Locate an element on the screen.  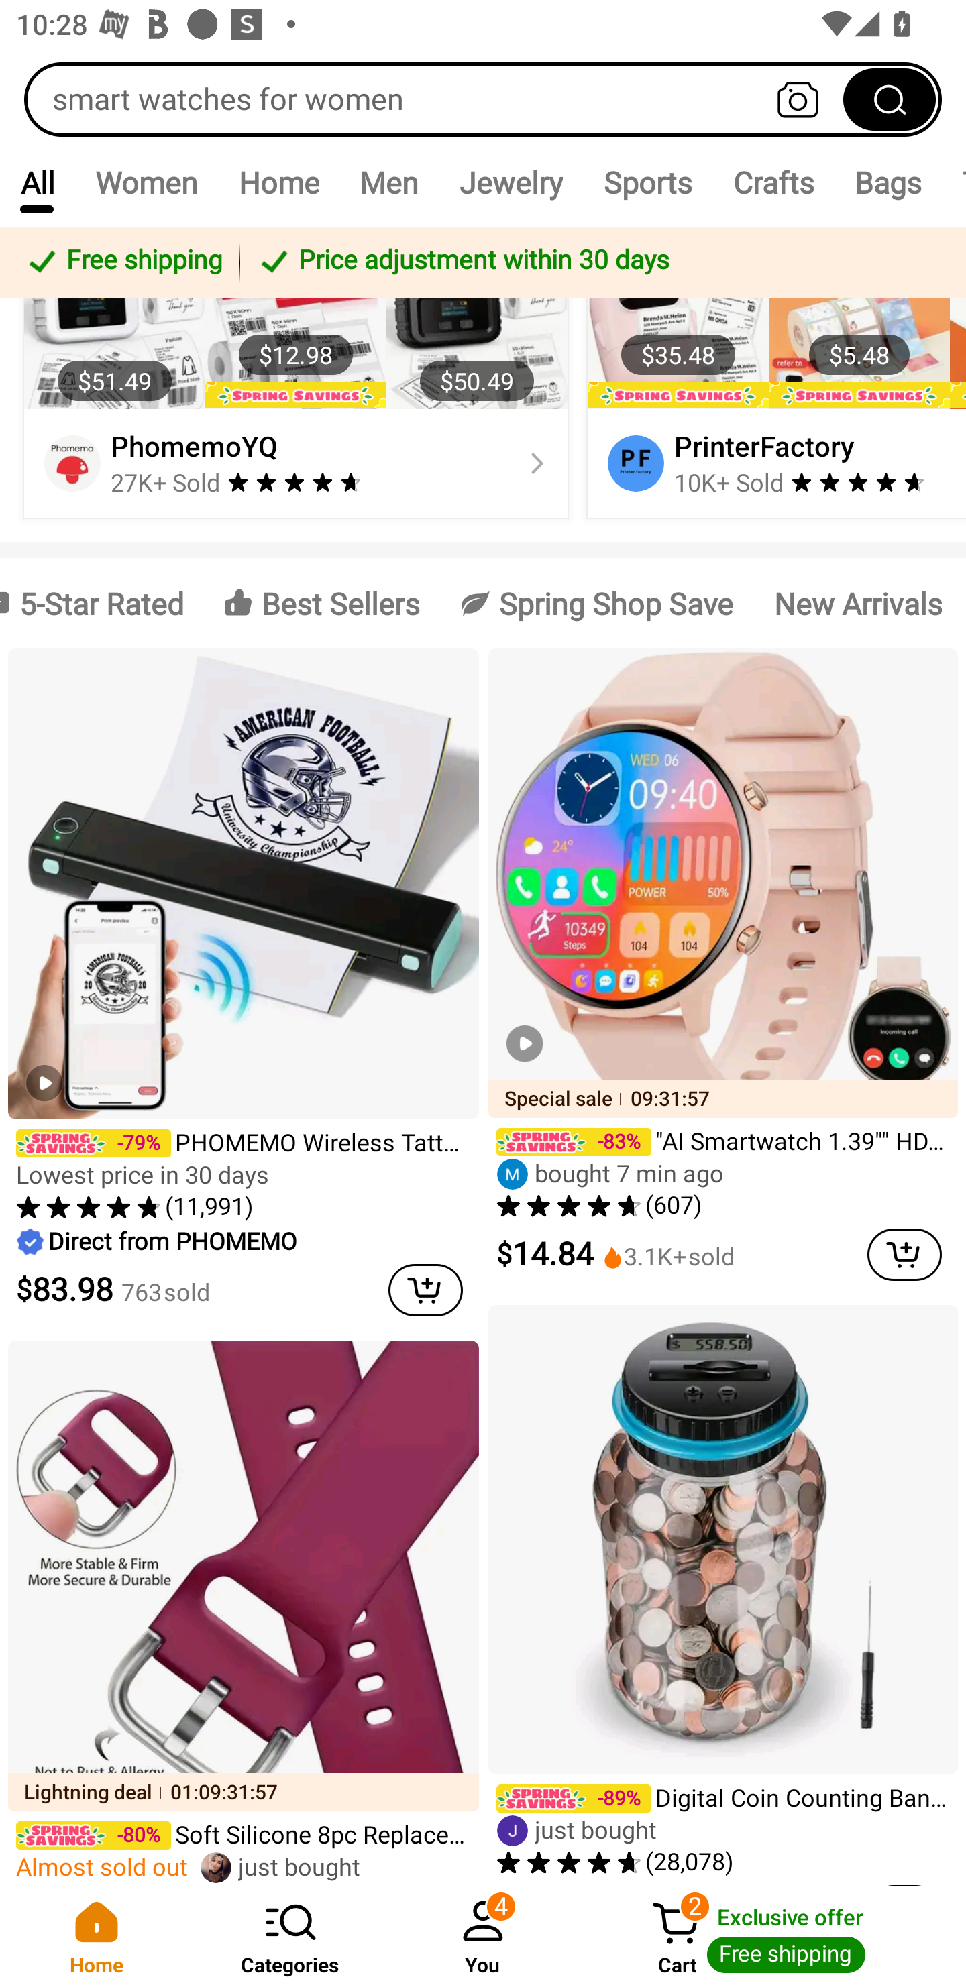
Bags is located at coordinates (888, 182).